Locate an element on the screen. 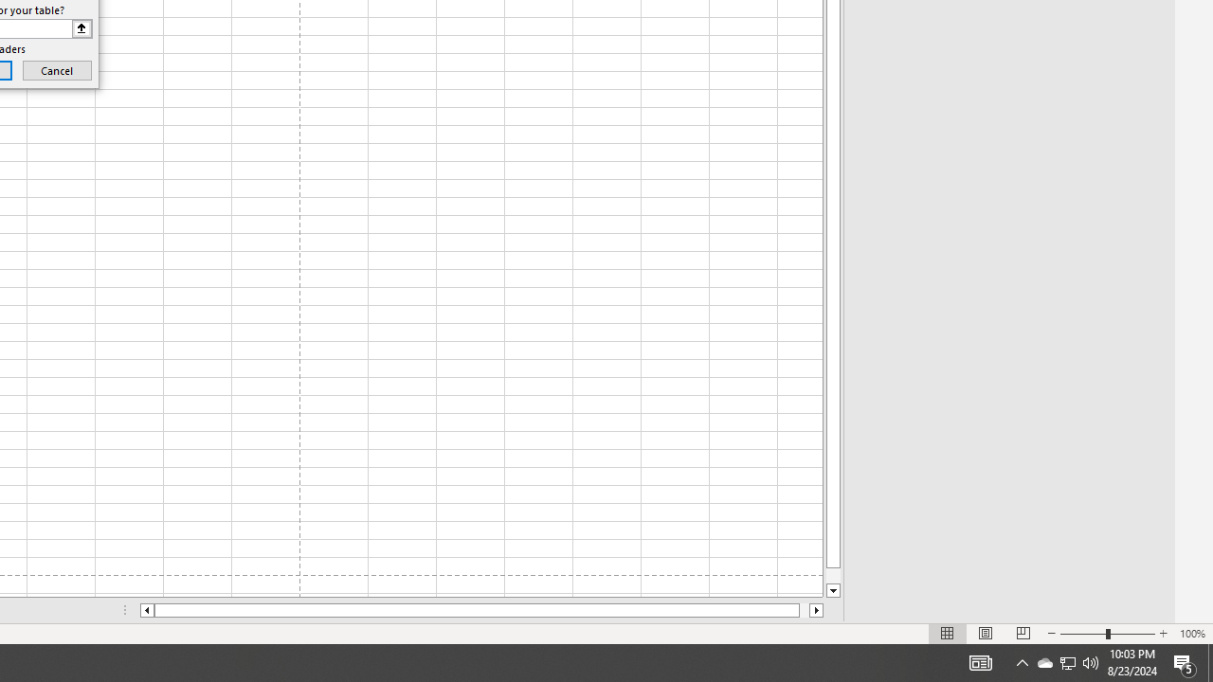  Zoom Out is located at coordinates (1082, 633).